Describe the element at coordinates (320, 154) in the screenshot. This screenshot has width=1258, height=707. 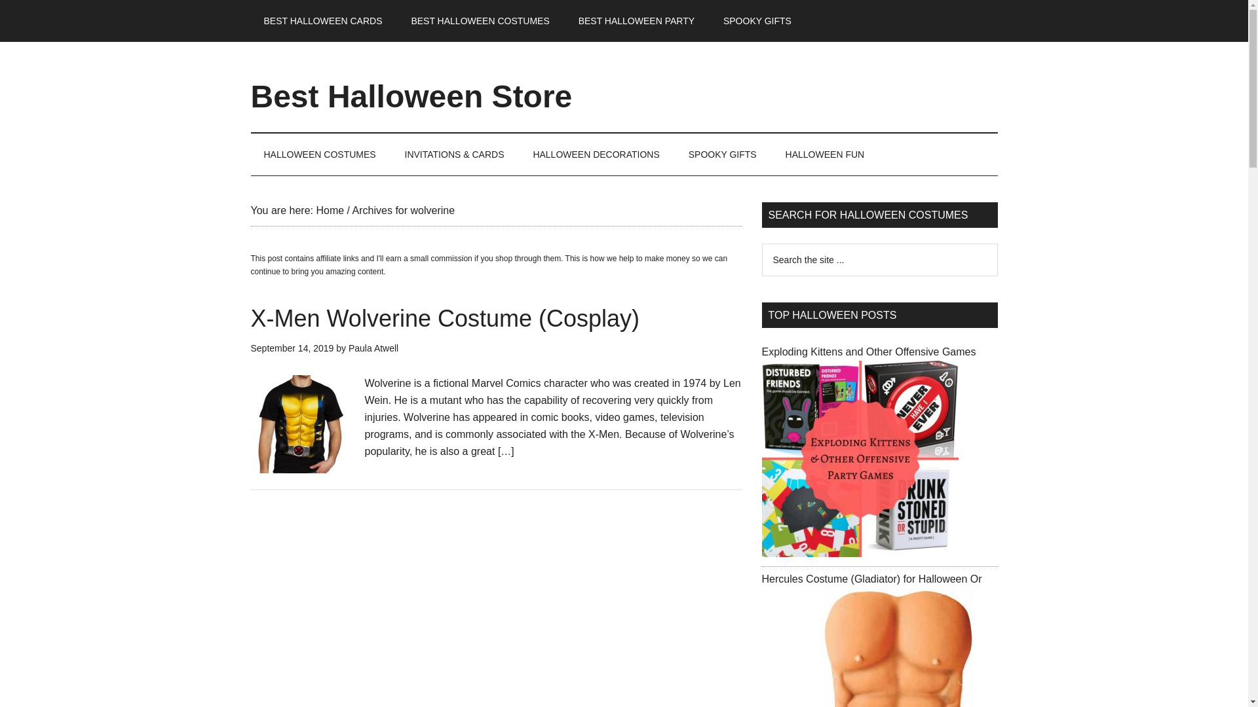
I see `HALLOWEEN COSTUMES` at that location.